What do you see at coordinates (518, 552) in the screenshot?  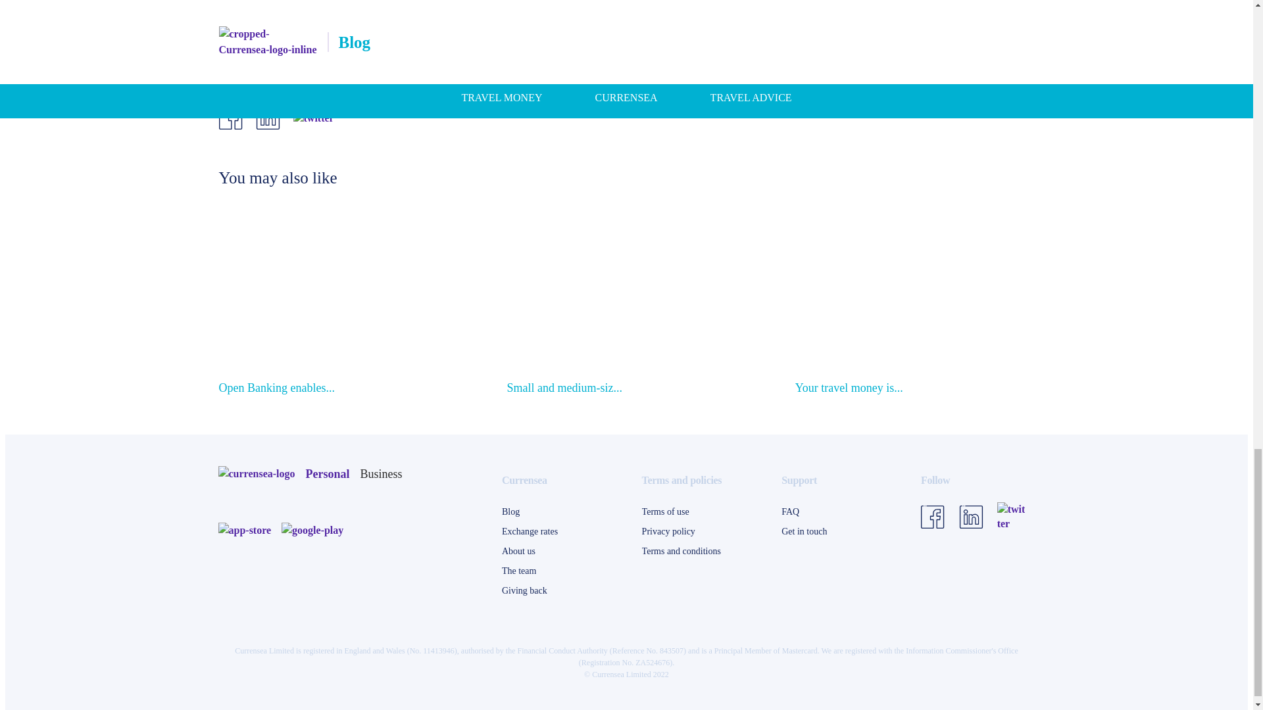 I see `About us` at bounding box center [518, 552].